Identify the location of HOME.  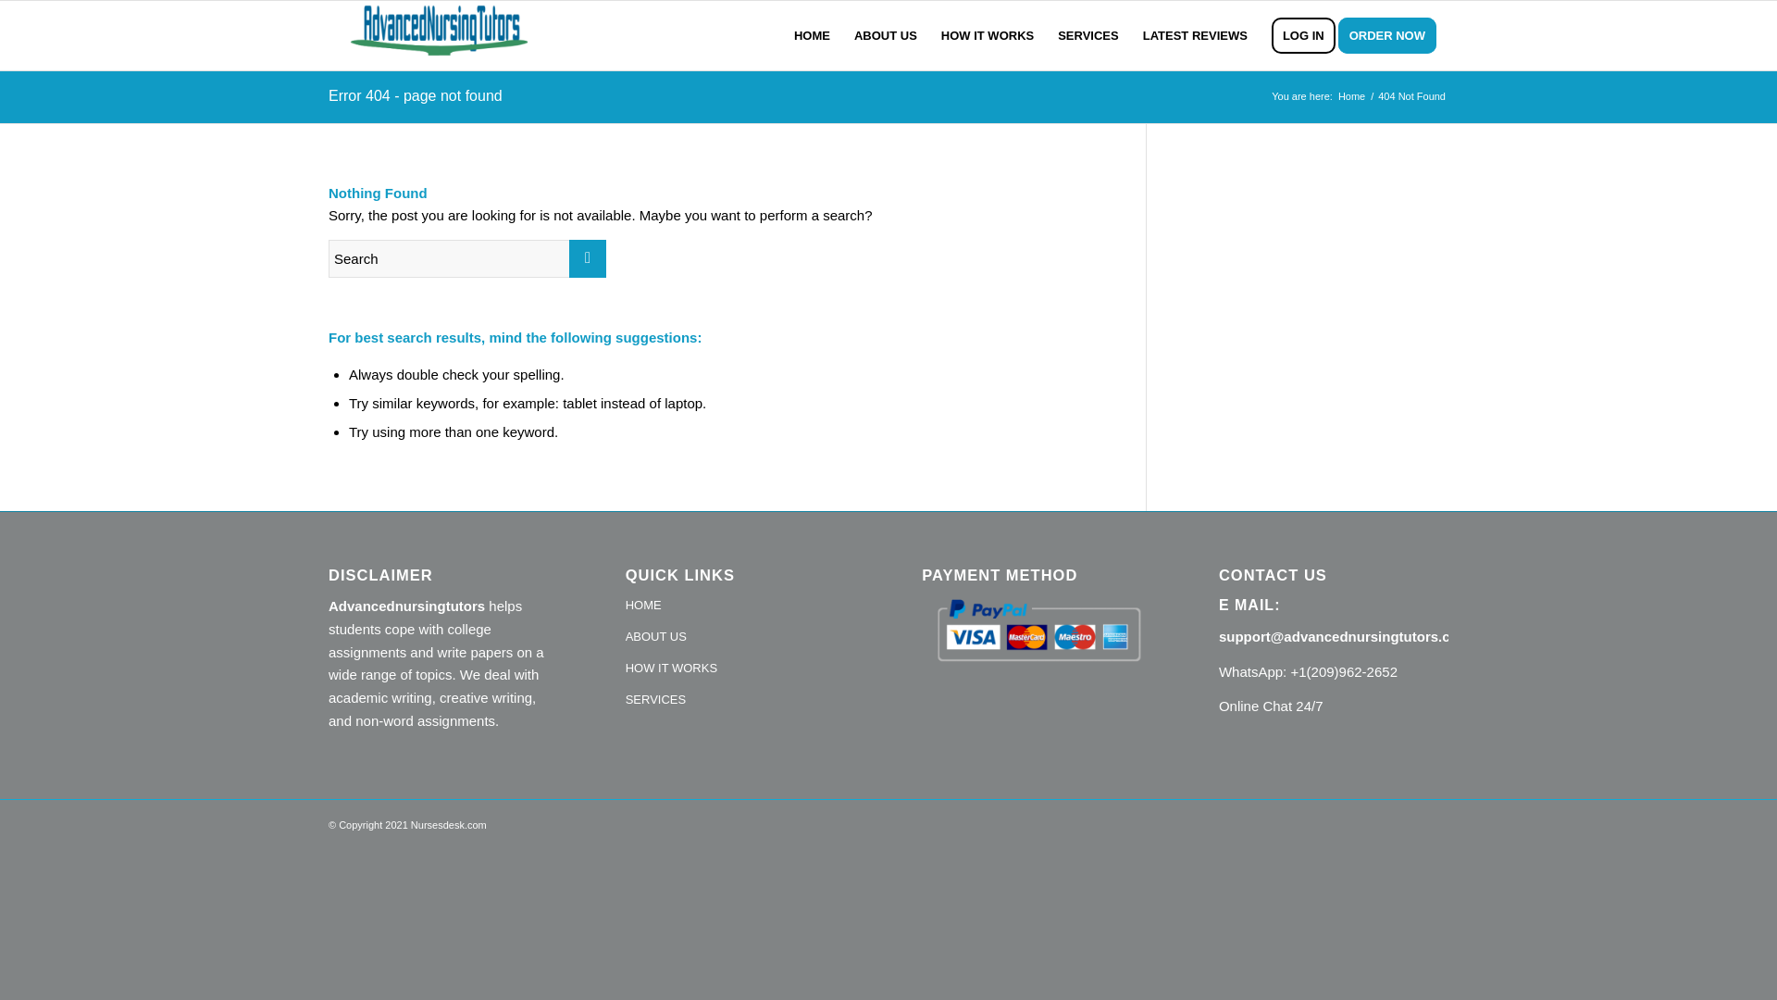
(739, 606).